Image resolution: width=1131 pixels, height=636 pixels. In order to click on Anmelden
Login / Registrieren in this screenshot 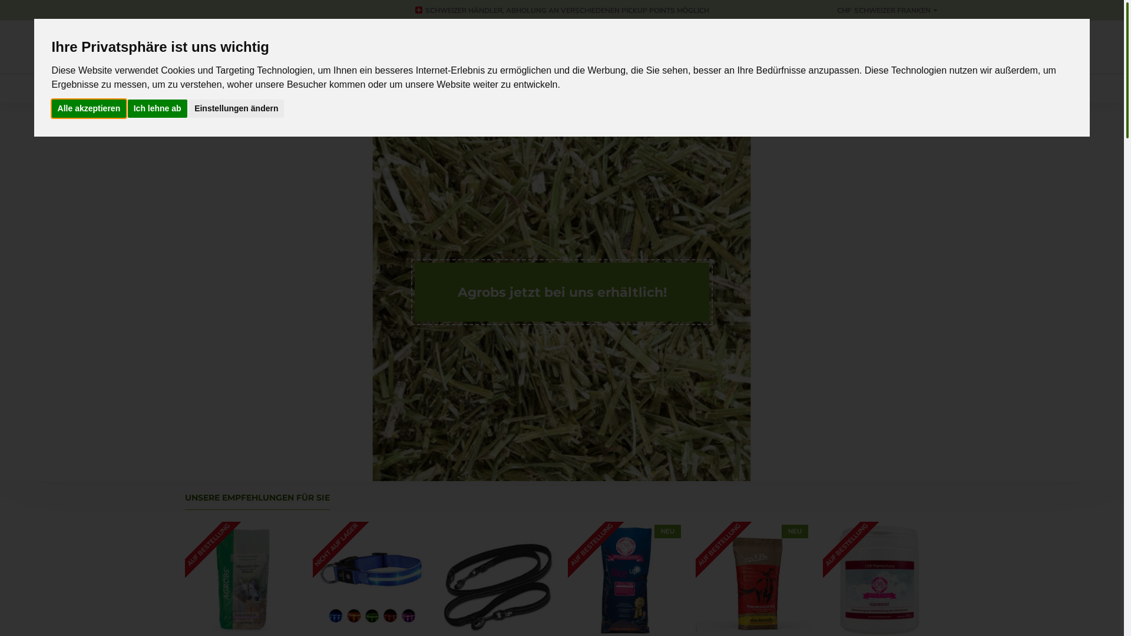, I will do `click(703, 47)`.